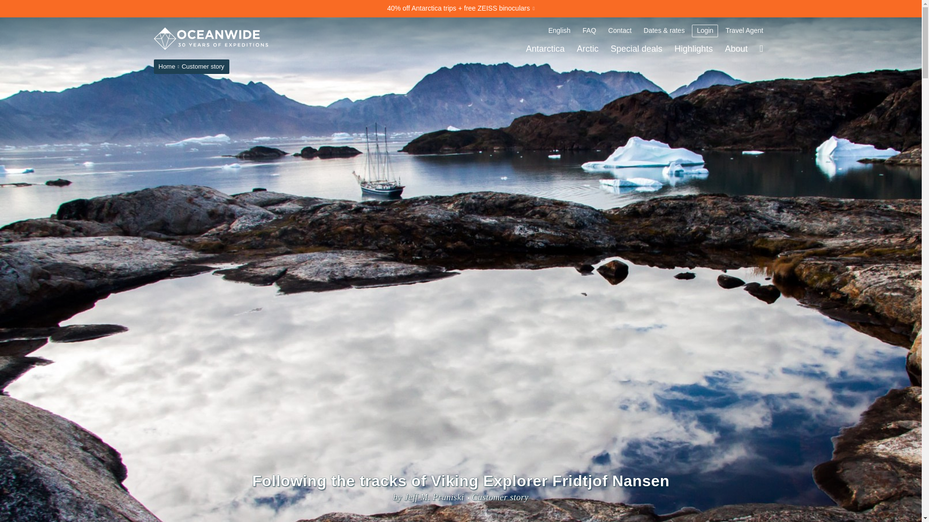  What do you see at coordinates (636, 48) in the screenshot?
I see `Special deals` at bounding box center [636, 48].